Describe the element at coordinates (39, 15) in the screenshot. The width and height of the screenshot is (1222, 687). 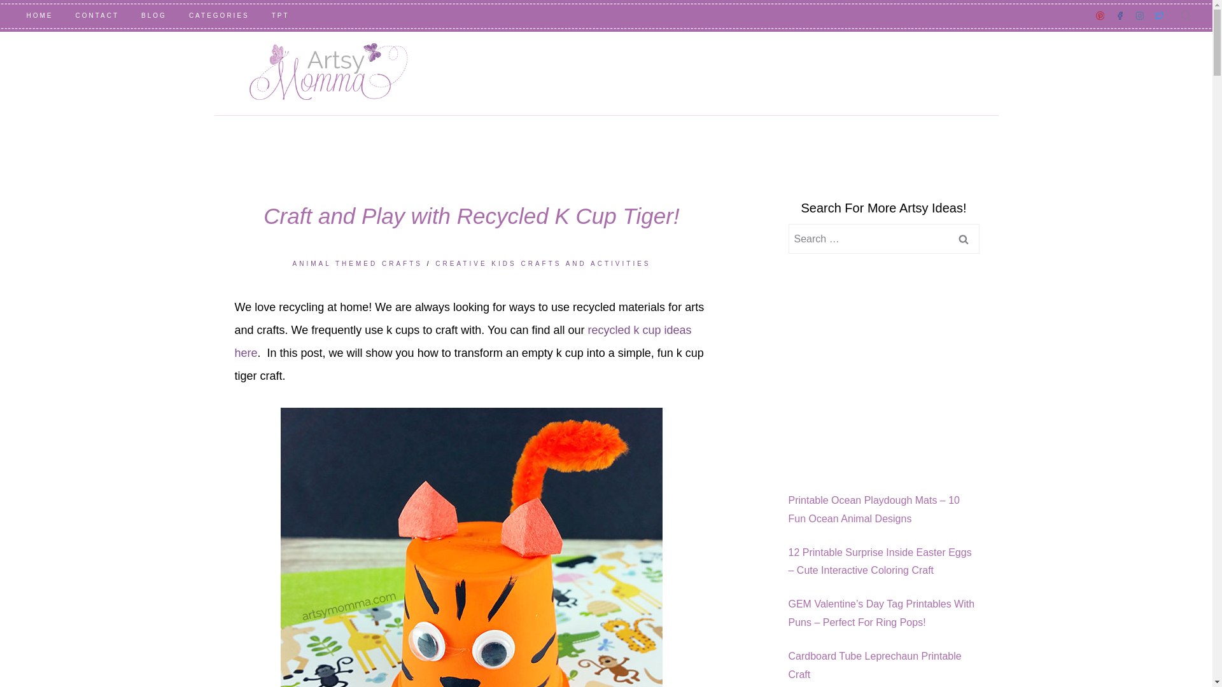
I see `HOME` at that location.